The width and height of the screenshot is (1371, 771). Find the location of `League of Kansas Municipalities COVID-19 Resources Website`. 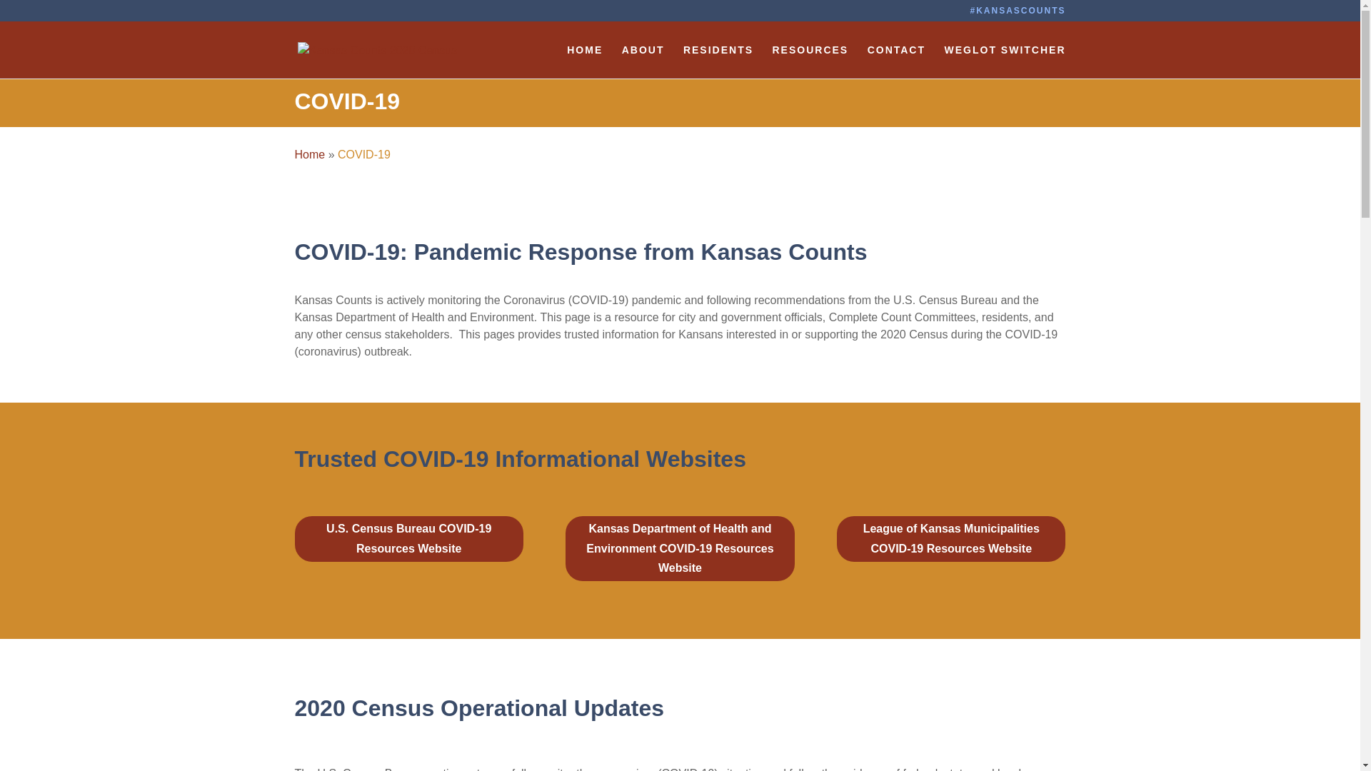

League of Kansas Municipalities COVID-19 Resources Website is located at coordinates (950, 538).